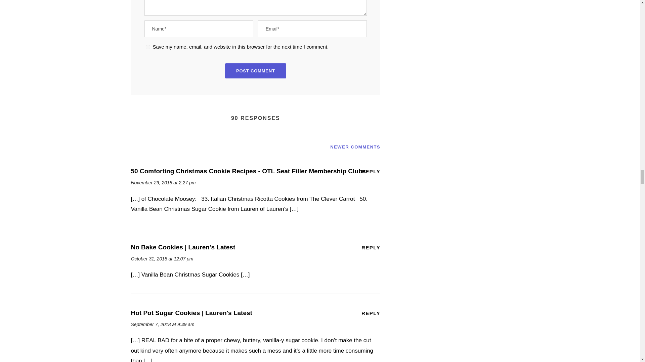 This screenshot has width=645, height=362. What do you see at coordinates (256, 71) in the screenshot?
I see `Post Comment` at bounding box center [256, 71].